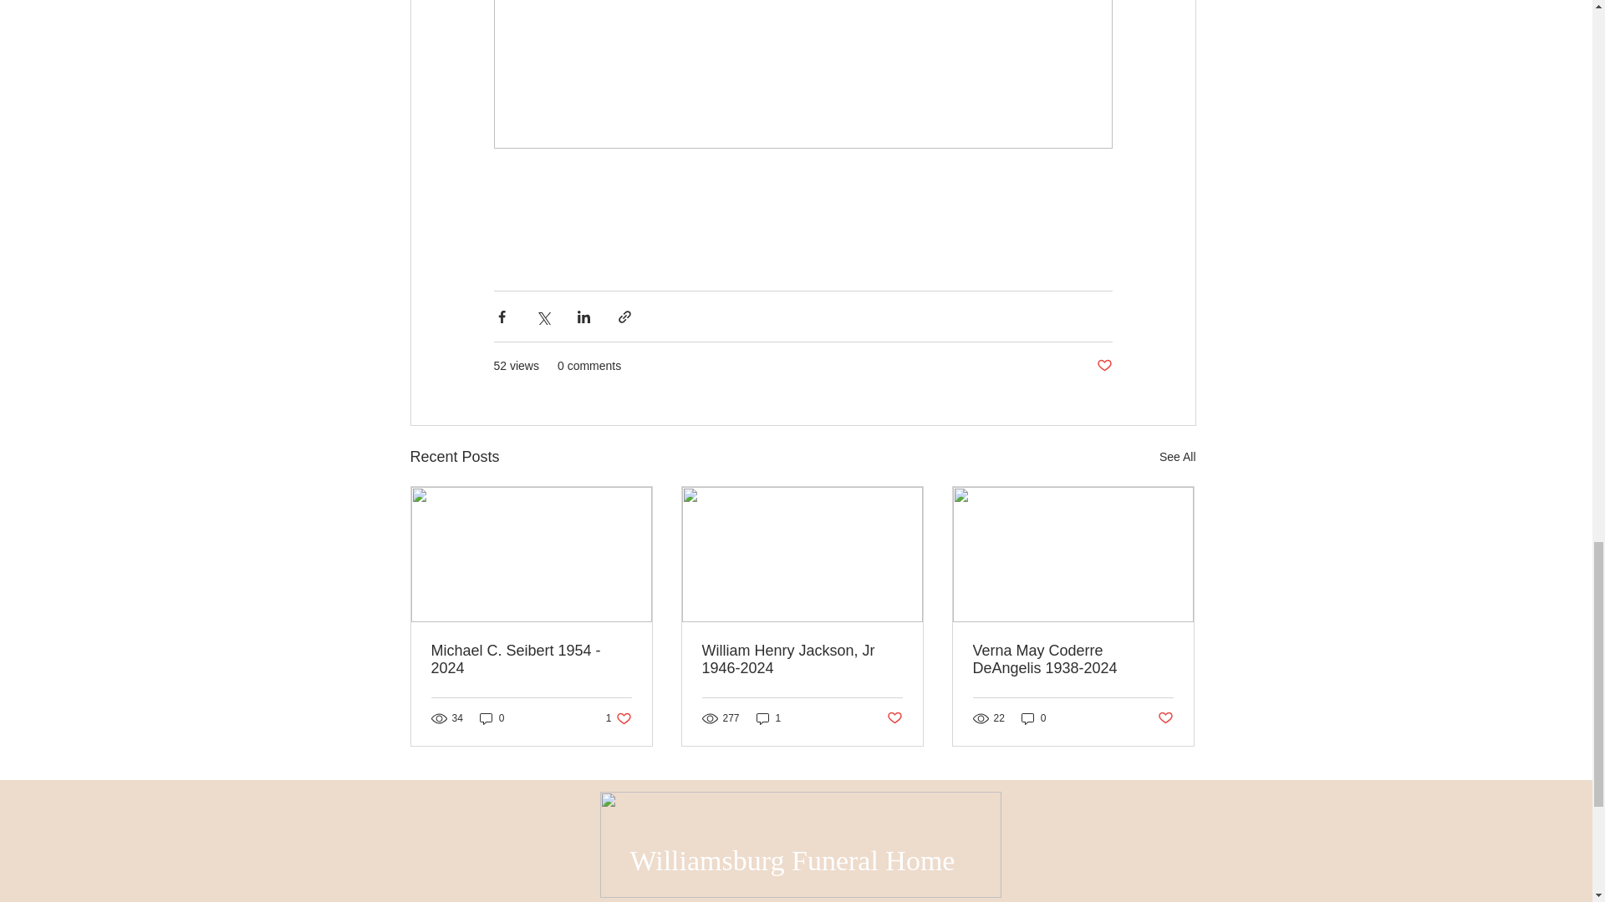  Describe the element at coordinates (1073, 660) in the screenshot. I see `Verna May Coderre DeAngelis 1938-2024` at that location.